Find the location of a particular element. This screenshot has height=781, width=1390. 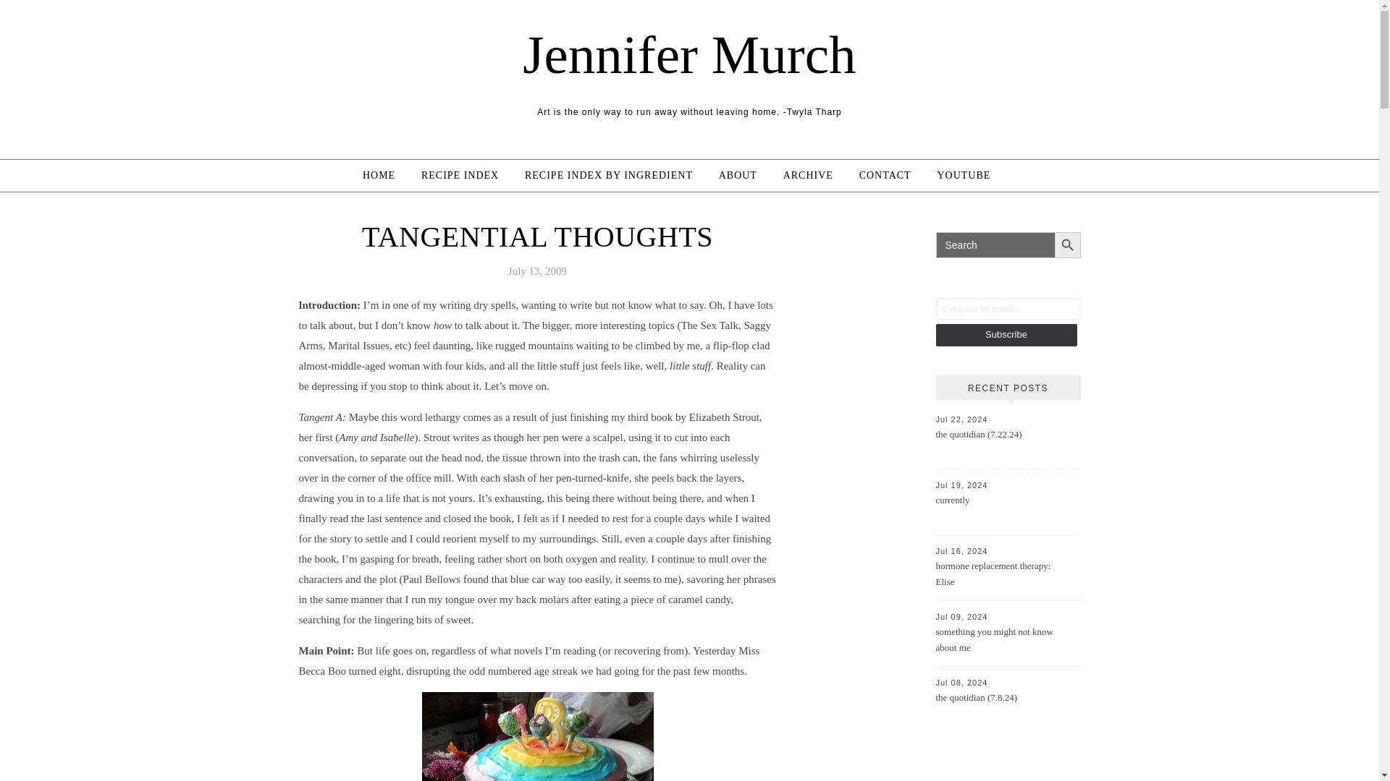

YOUTUBE is located at coordinates (964, 175).